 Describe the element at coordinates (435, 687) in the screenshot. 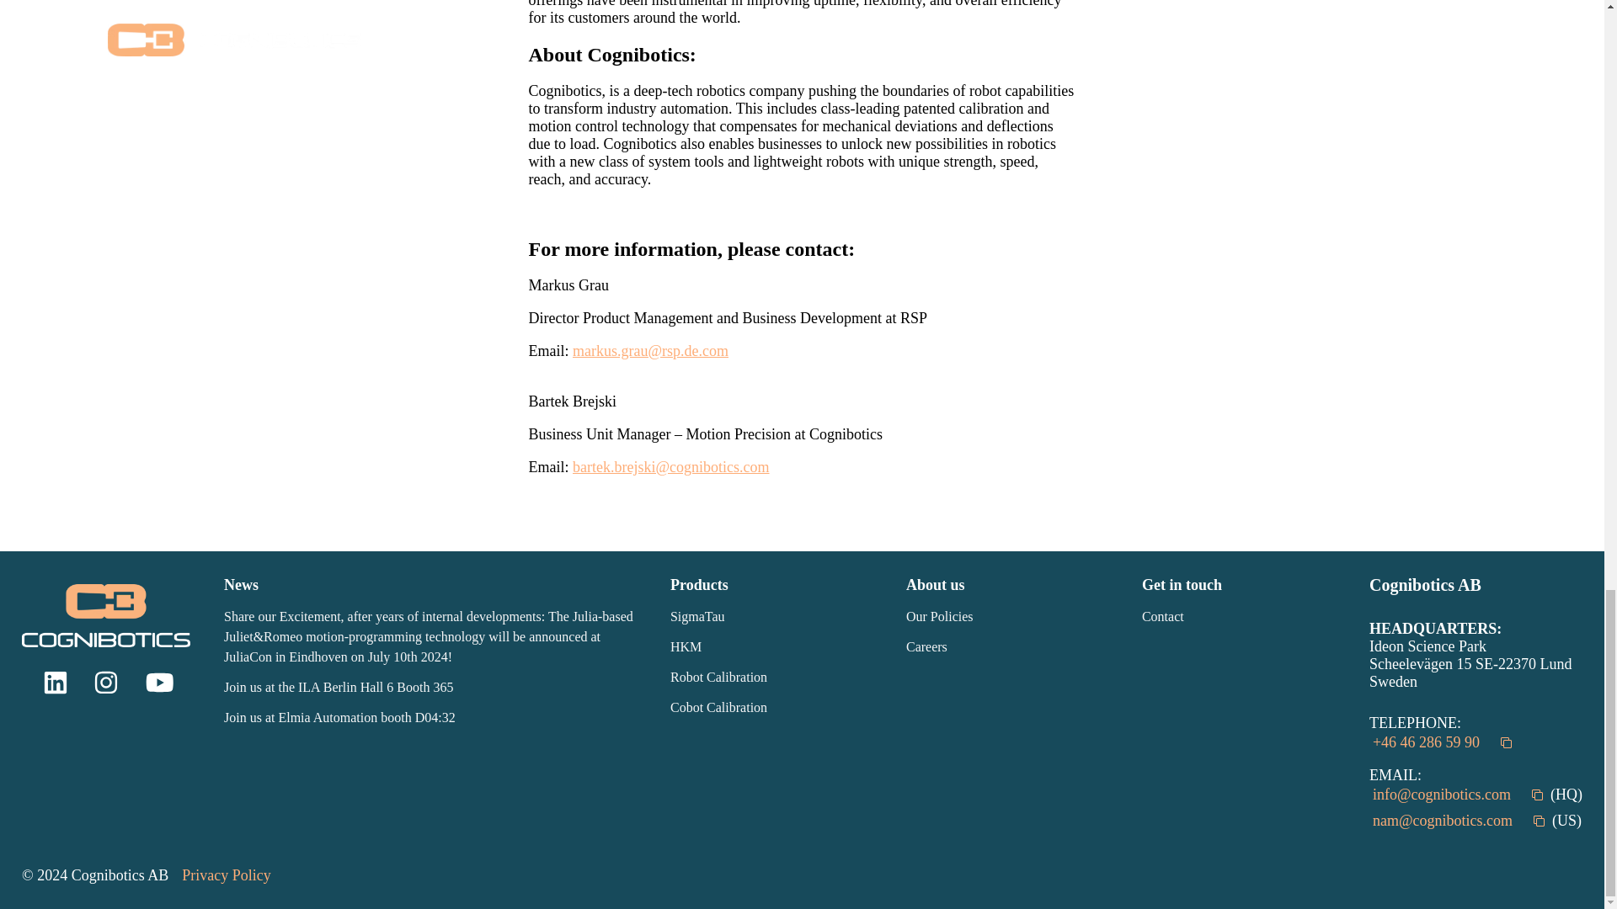

I see `Join us at the ILA Berlin Hall 6 Booth 365` at that location.